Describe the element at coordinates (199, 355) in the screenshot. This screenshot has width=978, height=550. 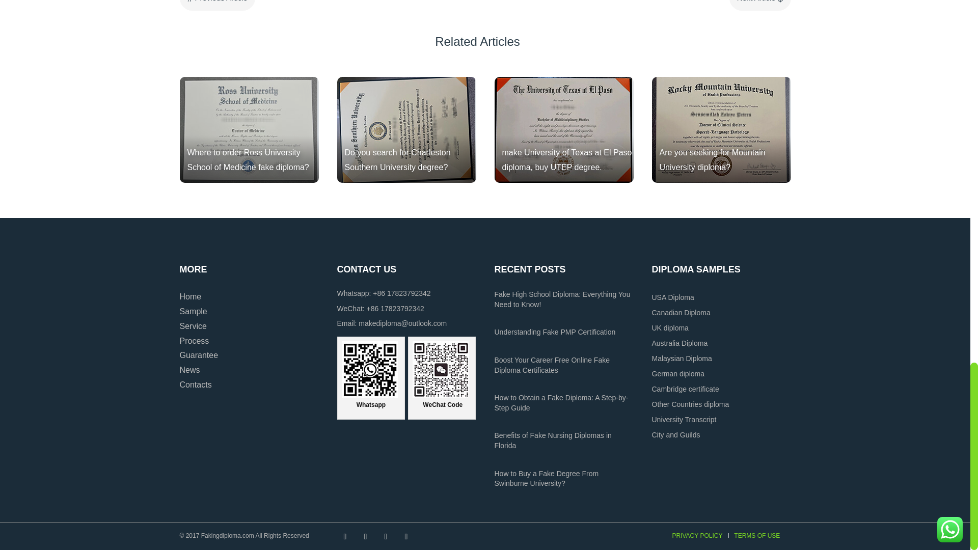
I see `Guarantee` at that location.